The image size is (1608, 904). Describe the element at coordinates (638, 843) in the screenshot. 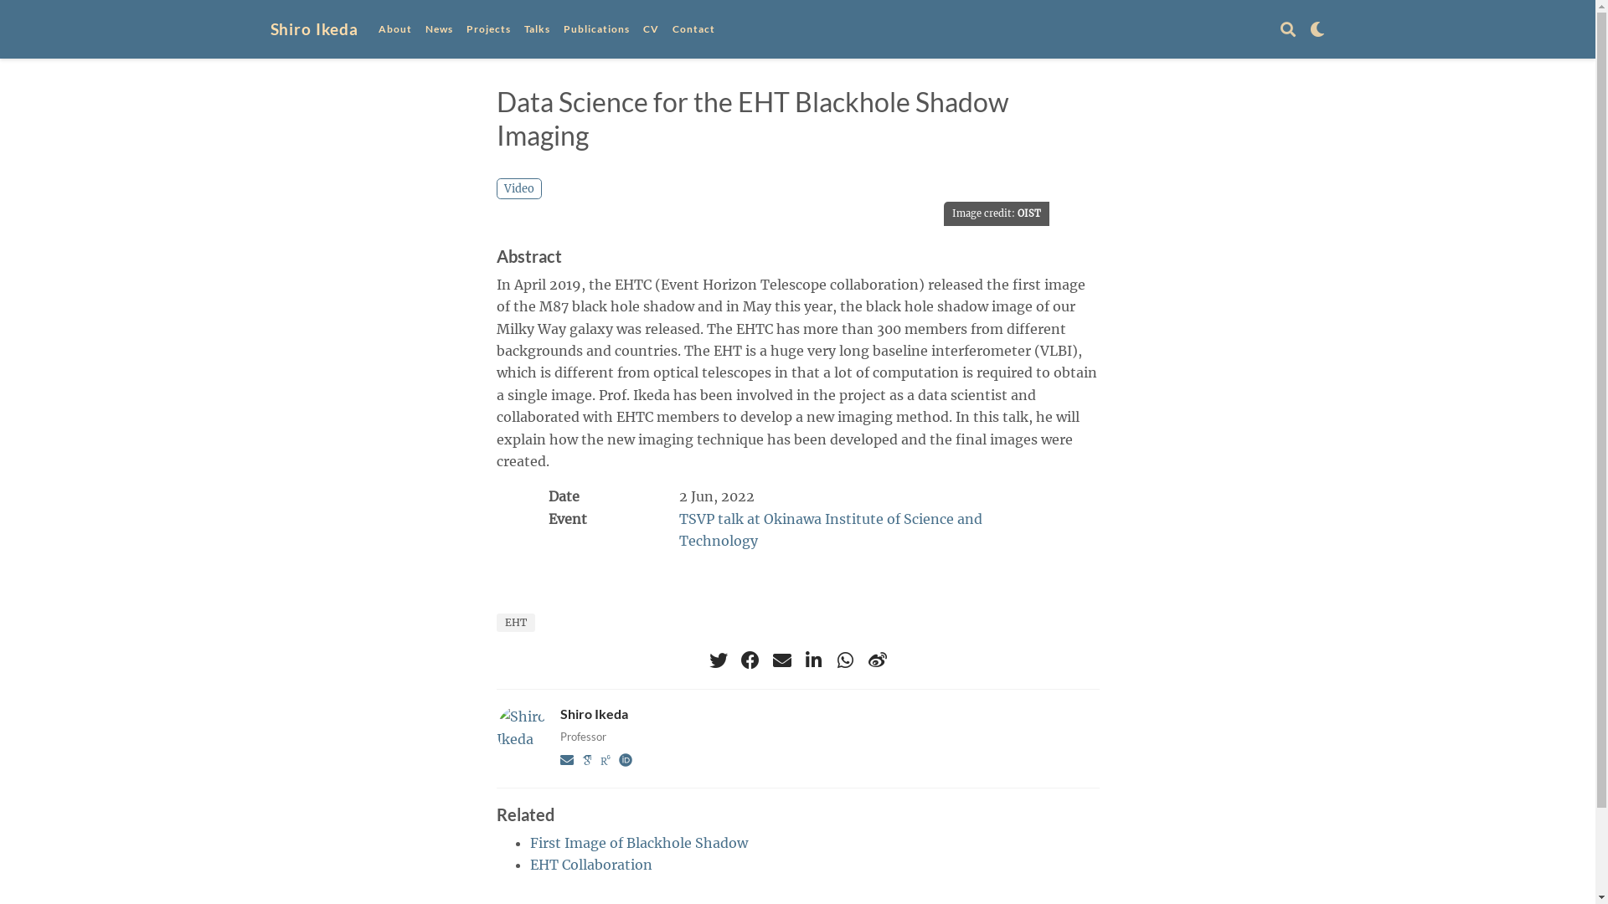

I see `First Image of Blackhole Shadow` at that location.